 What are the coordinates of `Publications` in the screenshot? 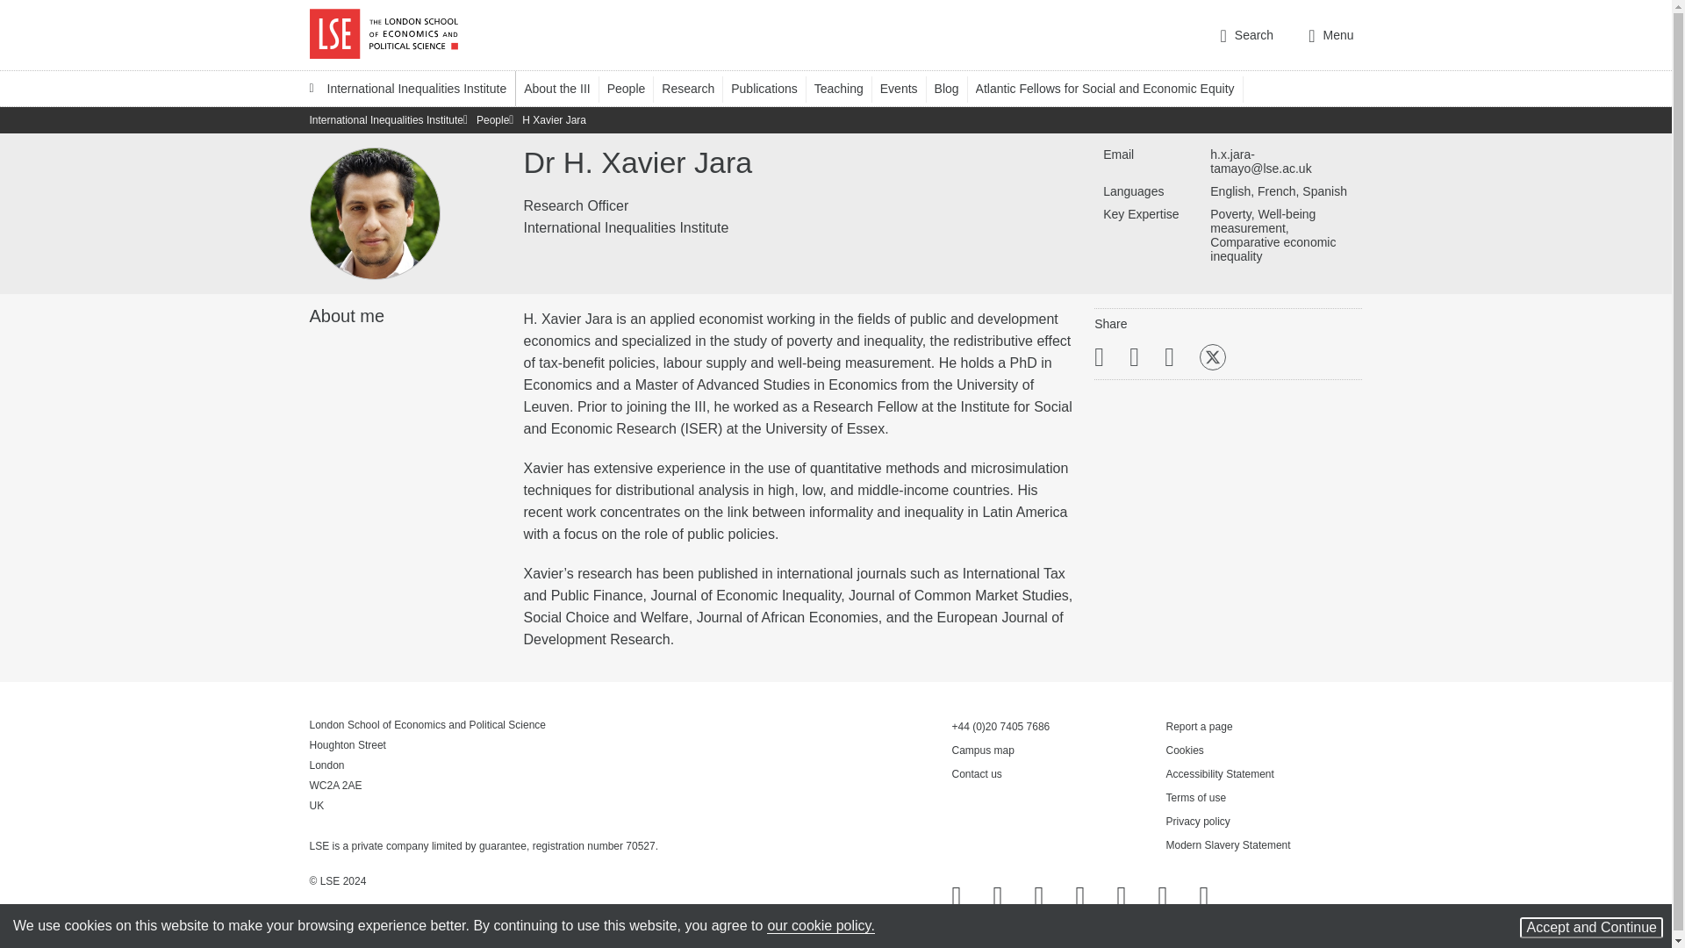 It's located at (772, 88).